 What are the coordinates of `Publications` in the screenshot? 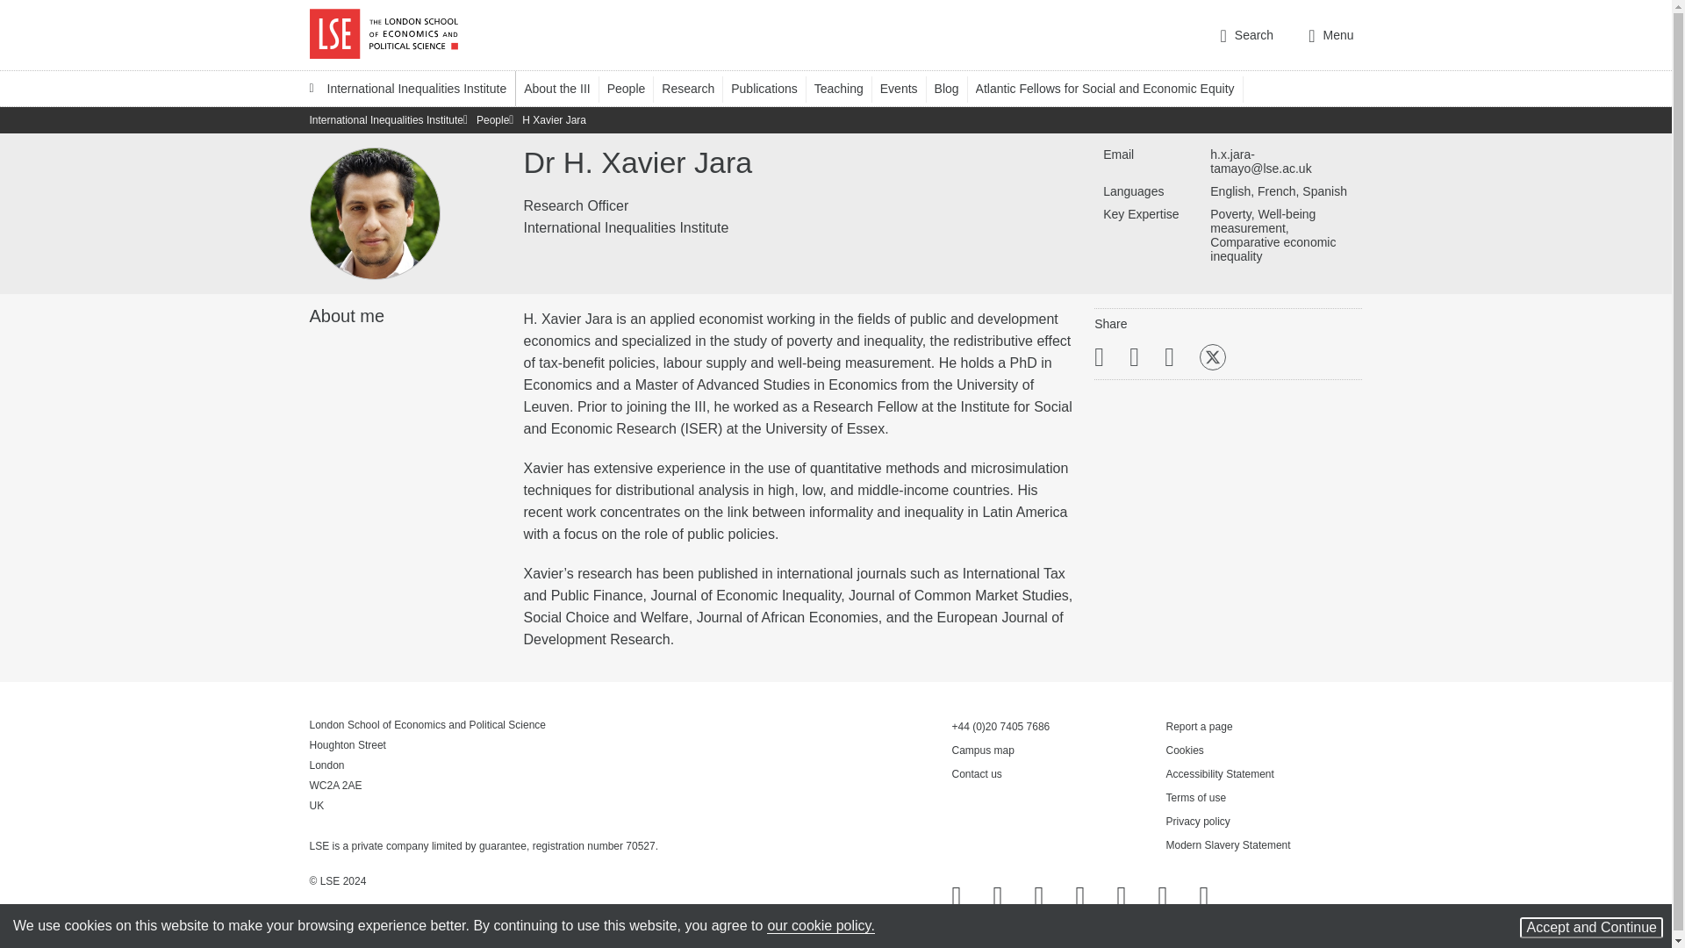 It's located at (772, 88).